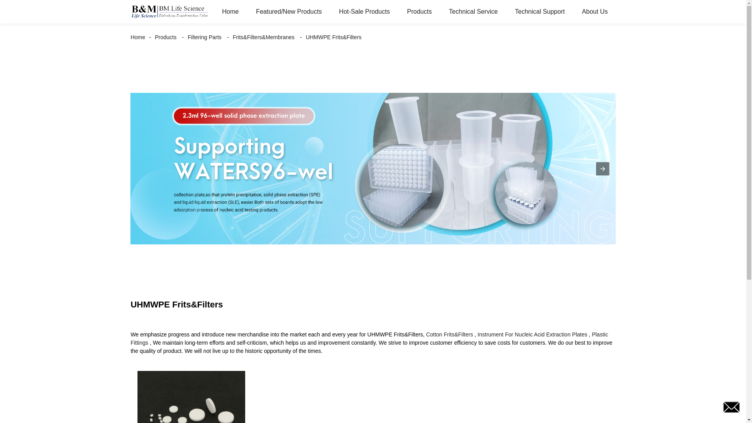 Image resolution: width=752 pixels, height=423 pixels. I want to click on Plastic Fittings, so click(369, 338).